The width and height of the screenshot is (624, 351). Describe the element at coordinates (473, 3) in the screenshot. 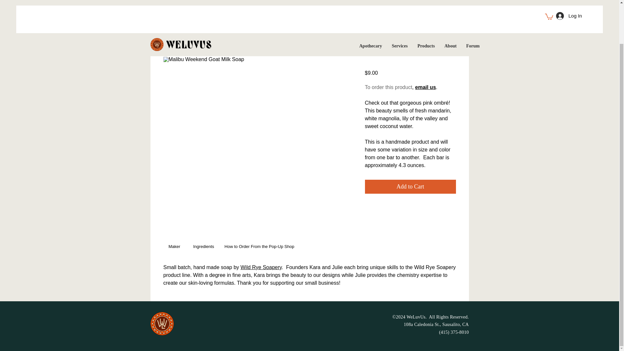

I see `Forum` at that location.